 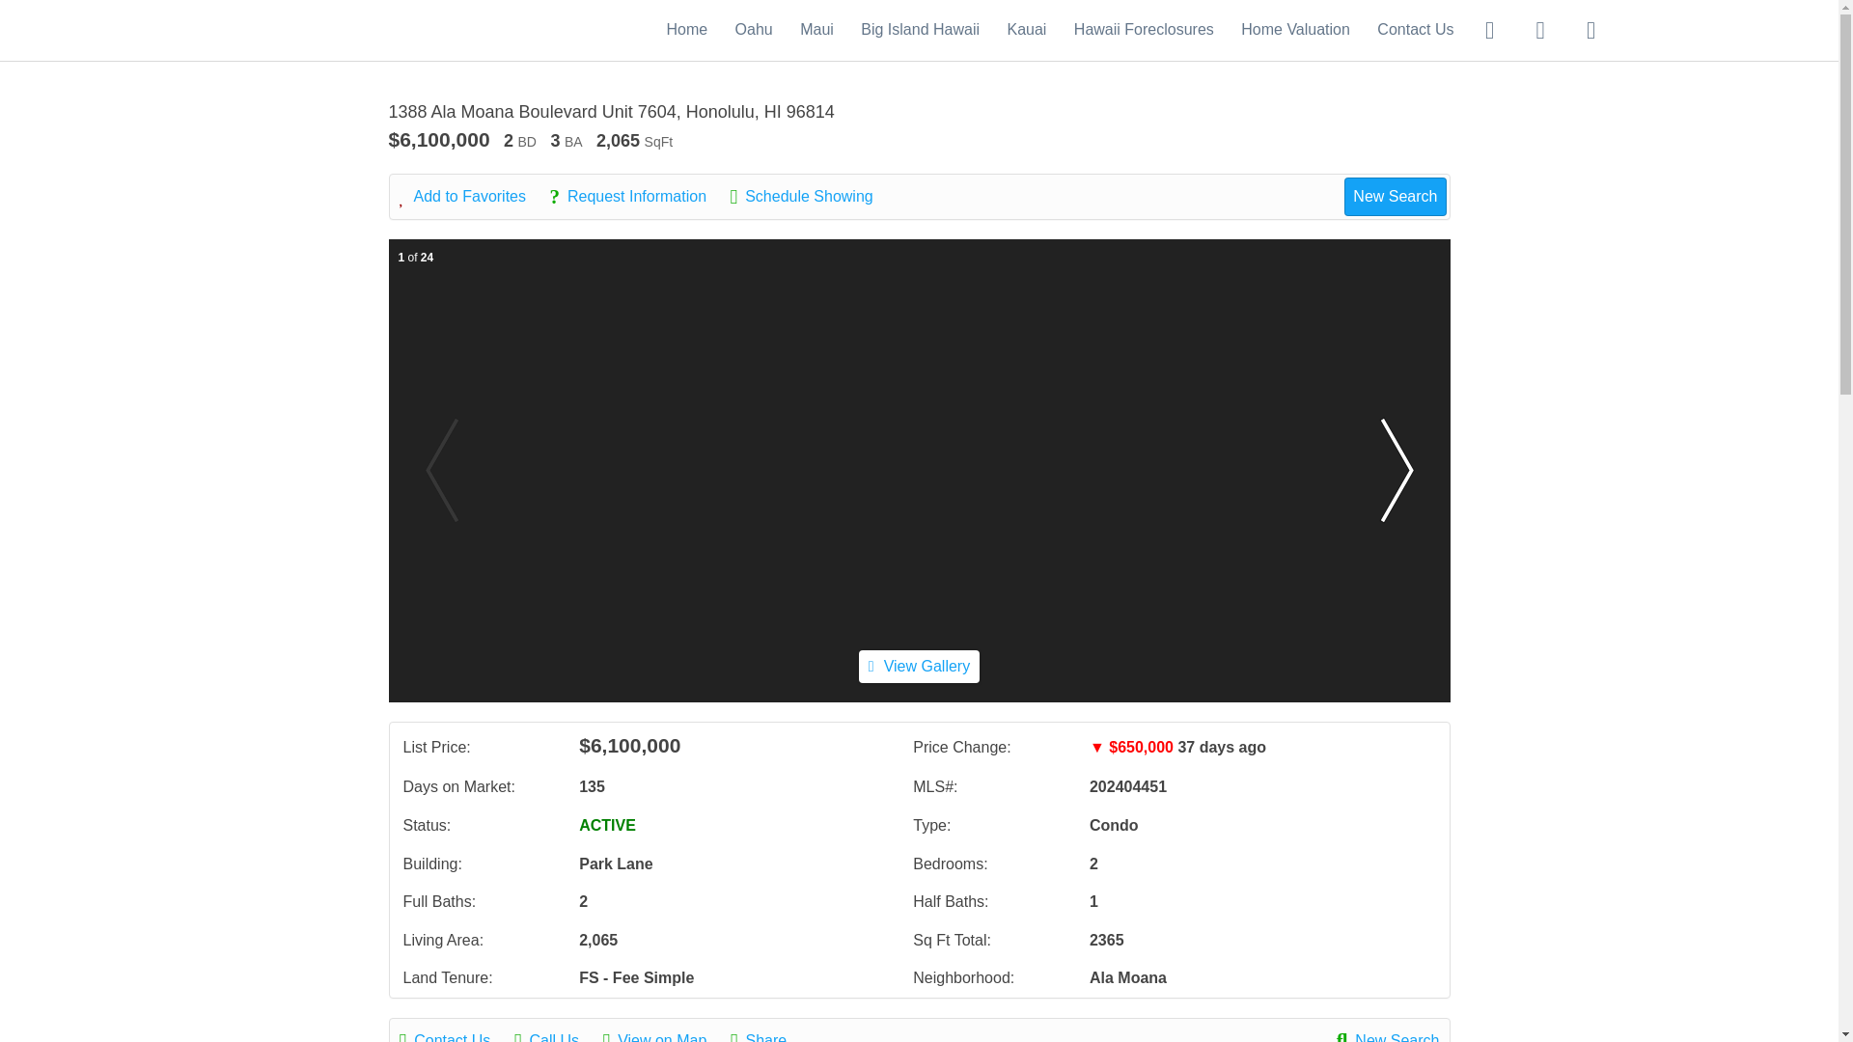 I want to click on Contact Us, so click(x=1415, y=29).